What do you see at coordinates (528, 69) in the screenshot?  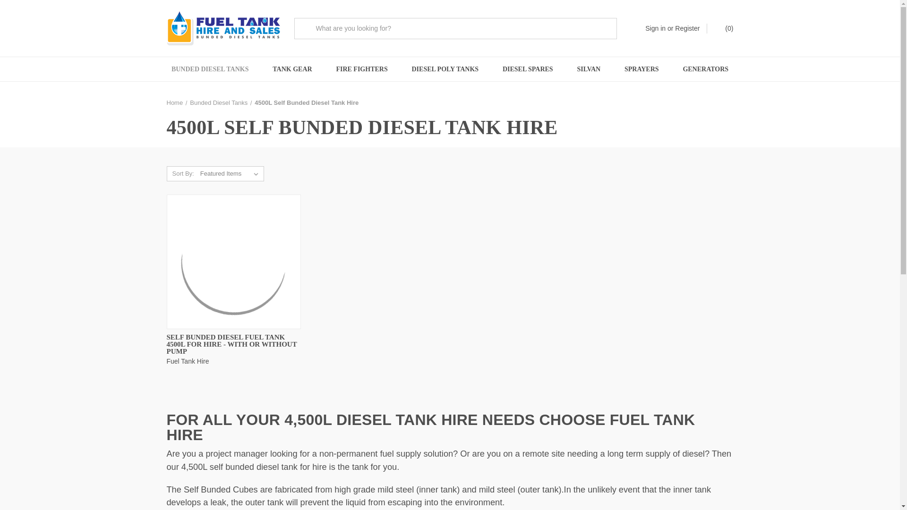 I see `DIESEL SPARES` at bounding box center [528, 69].